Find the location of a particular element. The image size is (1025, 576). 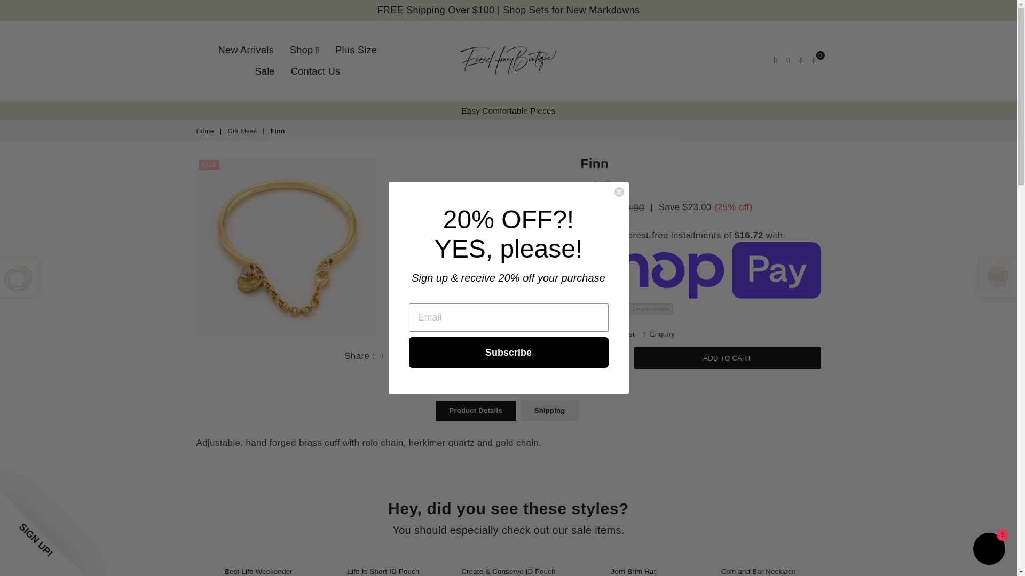

Plus Size is located at coordinates (356, 50).